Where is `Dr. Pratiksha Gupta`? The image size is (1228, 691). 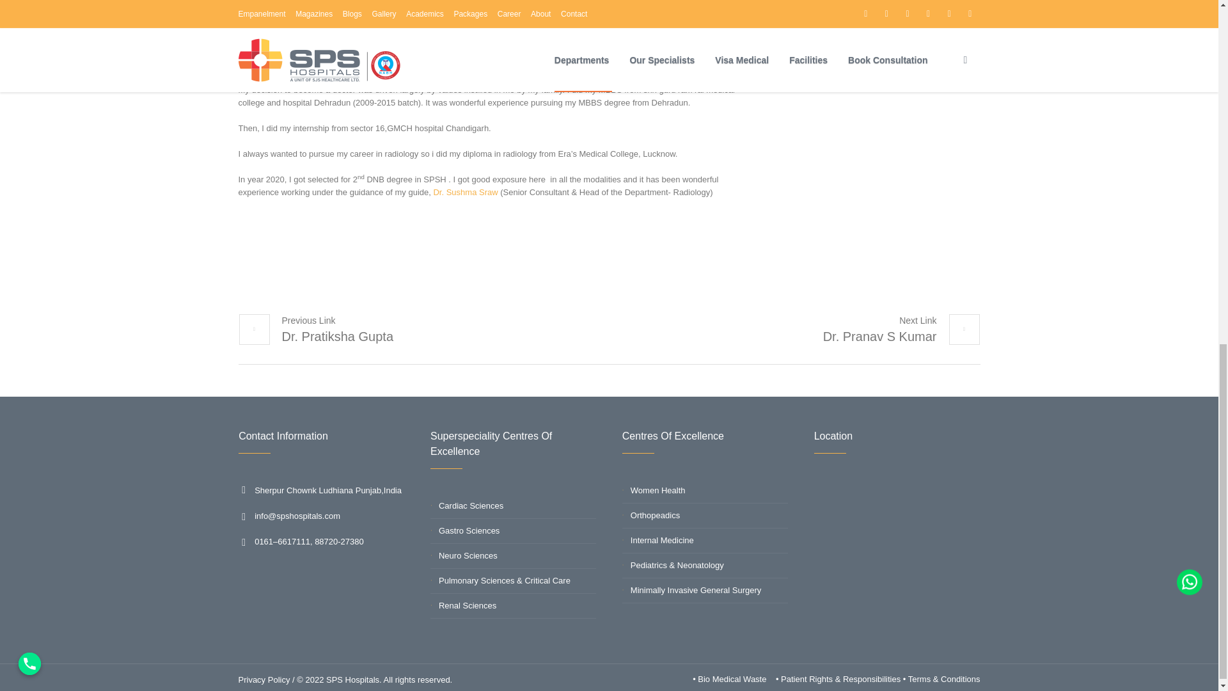
Dr. Pratiksha Gupta is located at coordinates (315, 329).